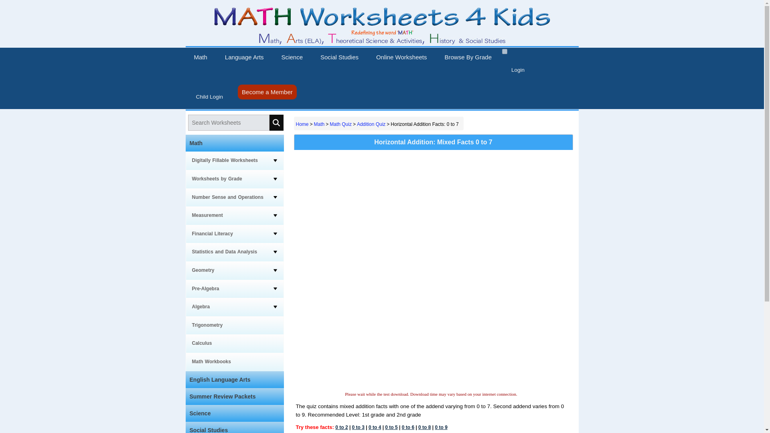  Describe the element at coordinates (505, 51) in the screenshot. I see `on` at that location.